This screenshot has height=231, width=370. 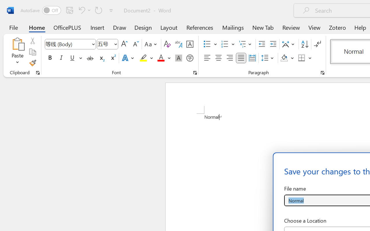 I want to click on References, so click(x=199, y=27).